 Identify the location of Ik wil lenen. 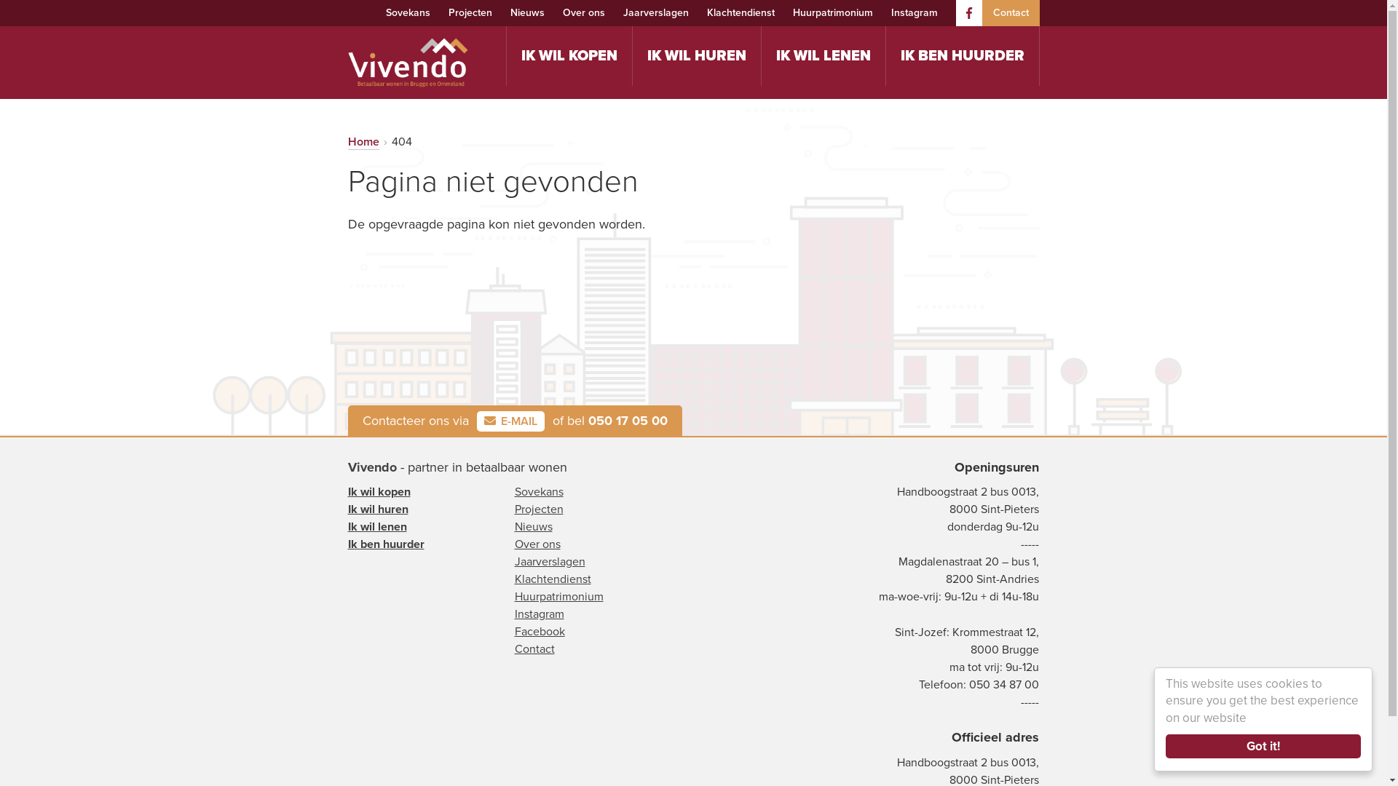
(377, 527).